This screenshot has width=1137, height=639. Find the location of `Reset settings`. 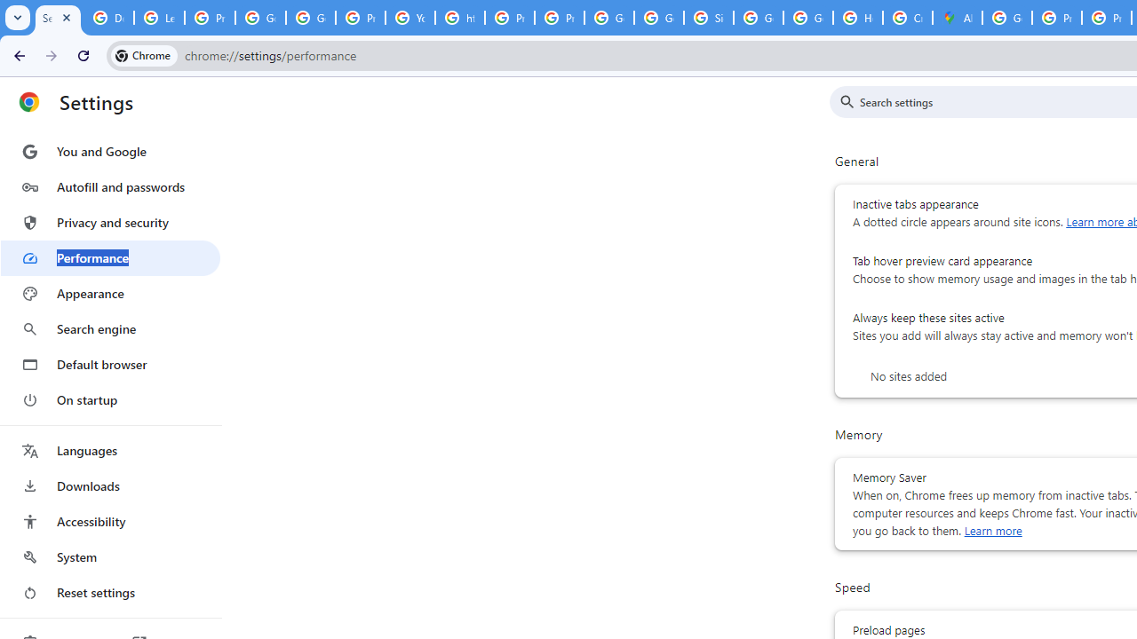

Reset settings is located at coordinates (110, 593).